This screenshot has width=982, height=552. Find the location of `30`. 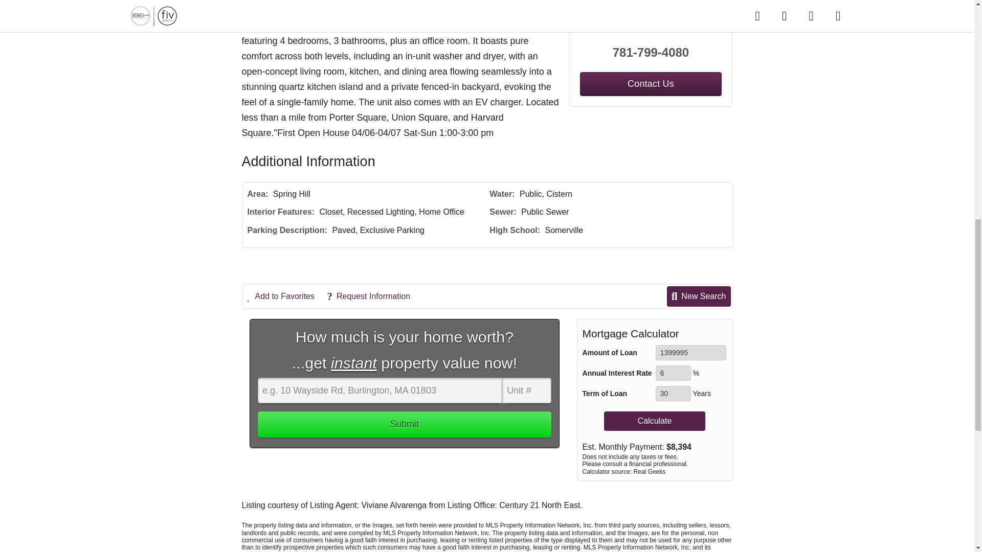

30 is located at coordinates (673, 394).